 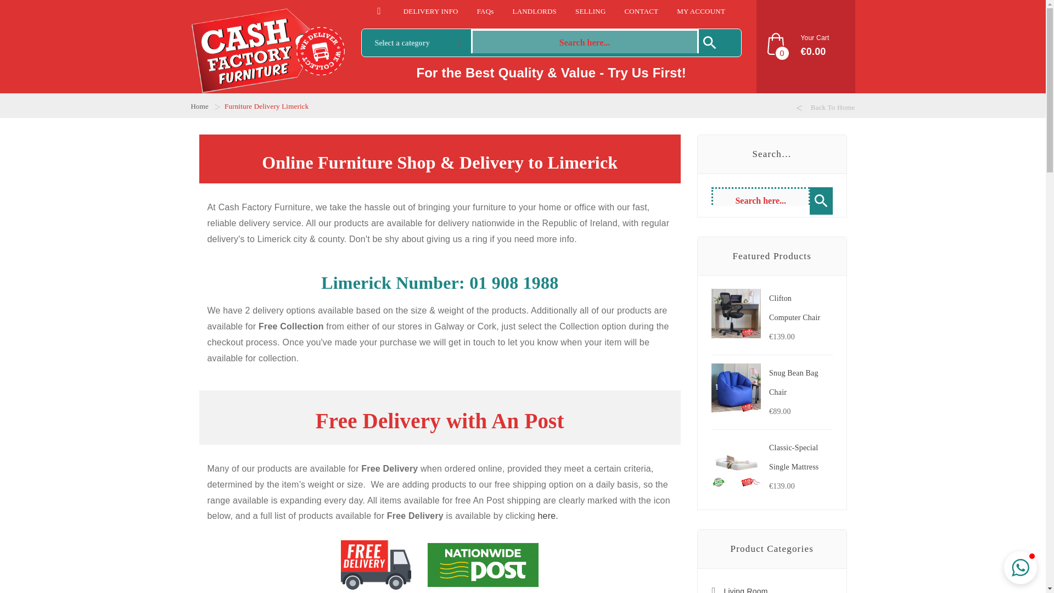 I want to click on SELLING, so click(x=591, y=11).